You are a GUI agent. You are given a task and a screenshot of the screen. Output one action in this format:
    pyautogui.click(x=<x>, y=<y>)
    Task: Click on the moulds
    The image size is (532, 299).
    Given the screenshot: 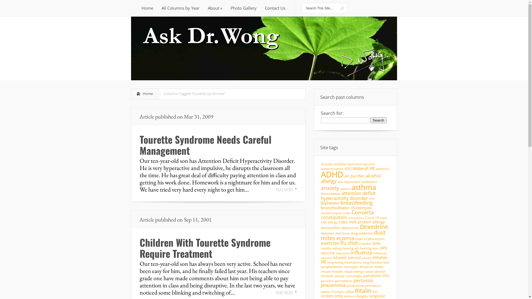 What is the action you would take?
    pyautogui.click(x=337, y=271)
    